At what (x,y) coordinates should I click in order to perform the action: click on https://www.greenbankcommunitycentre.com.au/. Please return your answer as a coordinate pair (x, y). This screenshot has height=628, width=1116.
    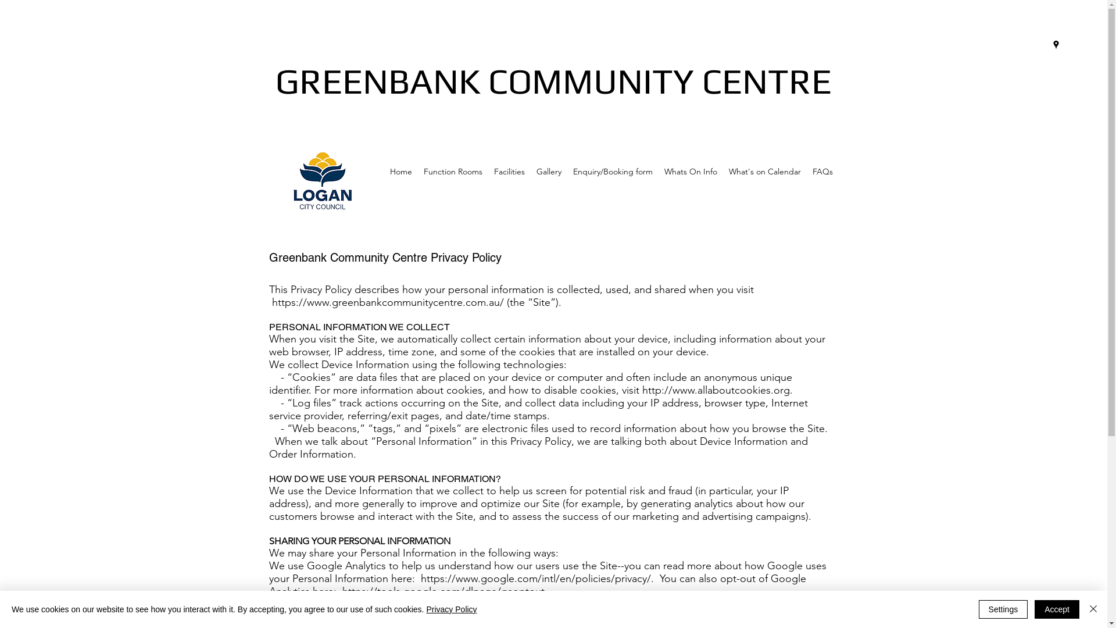
    Looking at the image, I should click on (388, 302).